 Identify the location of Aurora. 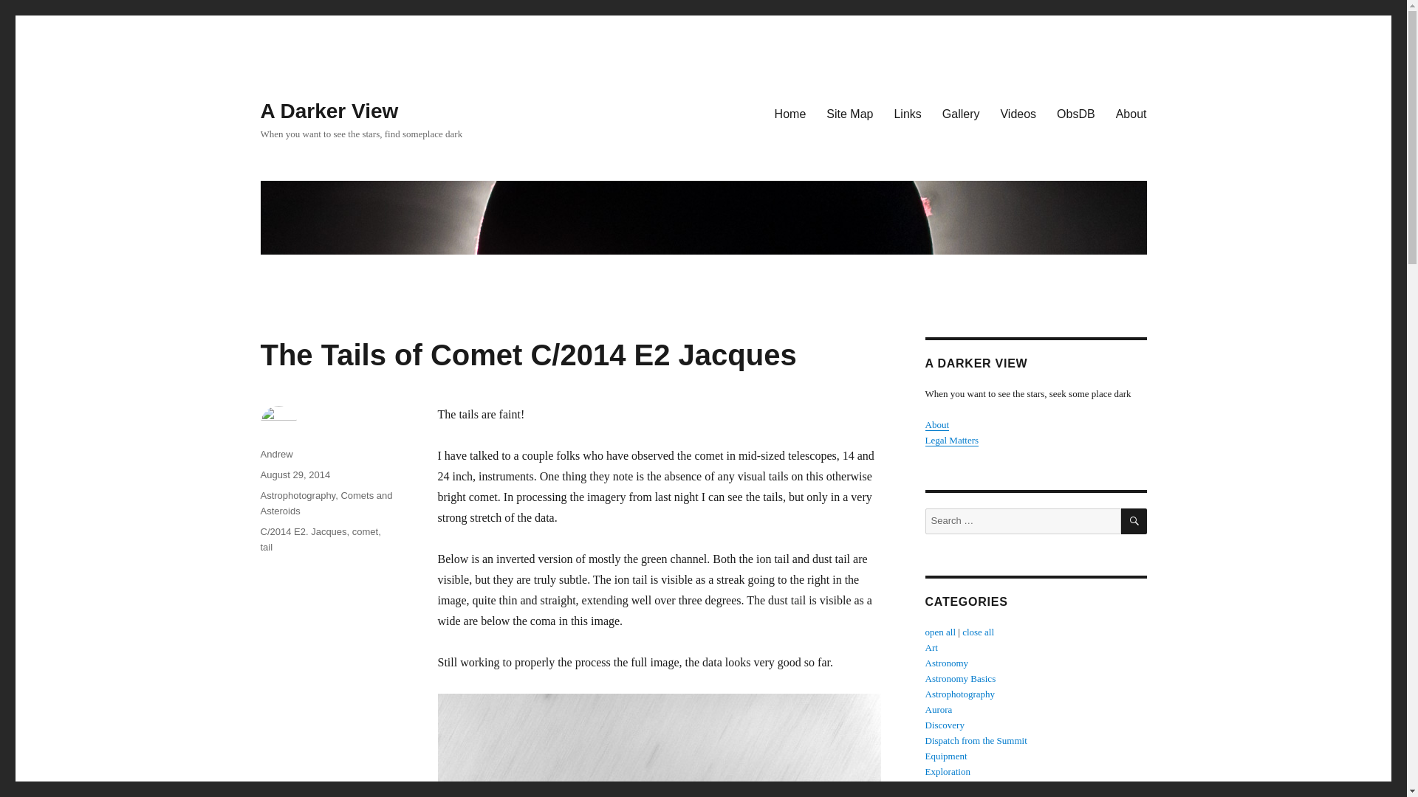
(938, 708).